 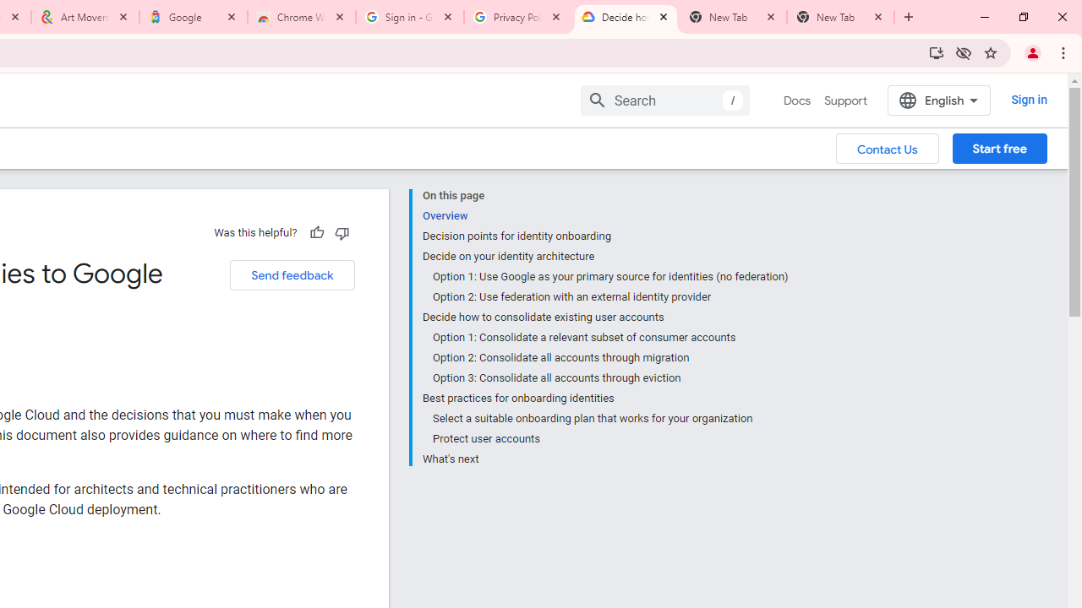 I want to click on Helpful, so click(x=316, y=232).